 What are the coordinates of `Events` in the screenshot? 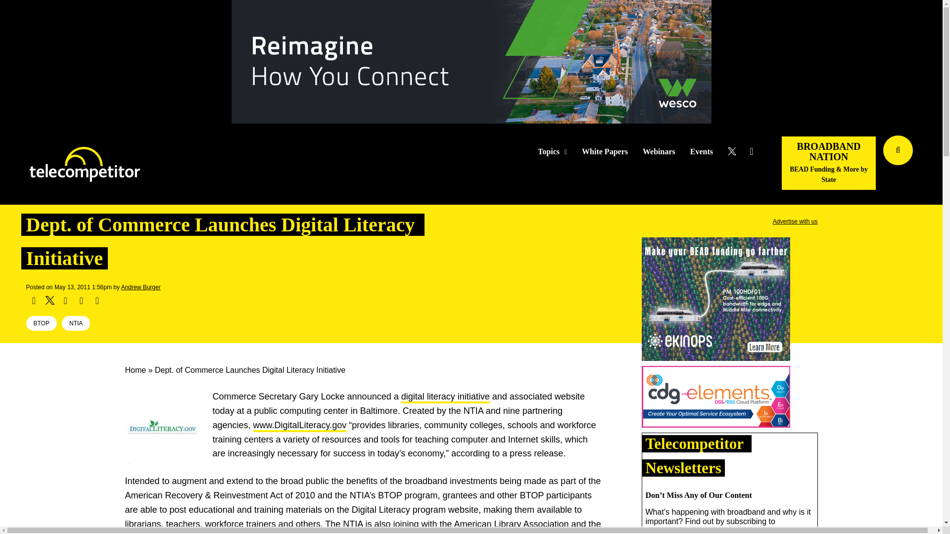 It's located at (702, 152).